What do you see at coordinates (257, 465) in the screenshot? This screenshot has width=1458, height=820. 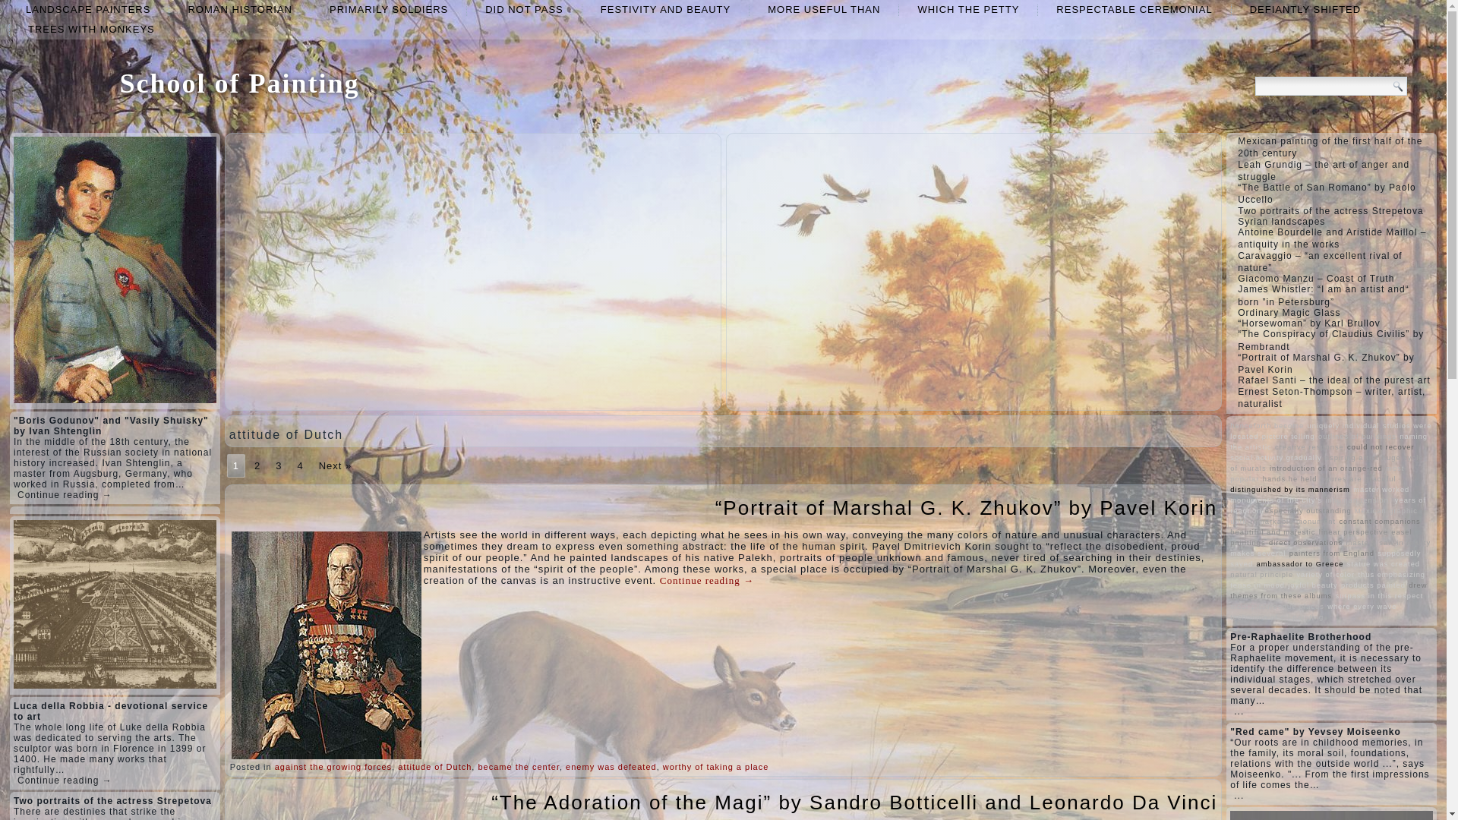 I see `2` at bounding box center [257, 465].